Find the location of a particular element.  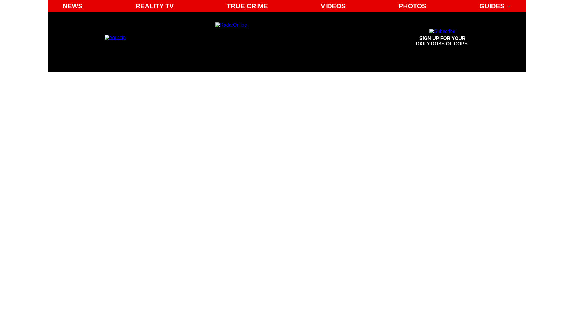

Sign up for your daily dose of dope. is located at coordinates (442, 38).